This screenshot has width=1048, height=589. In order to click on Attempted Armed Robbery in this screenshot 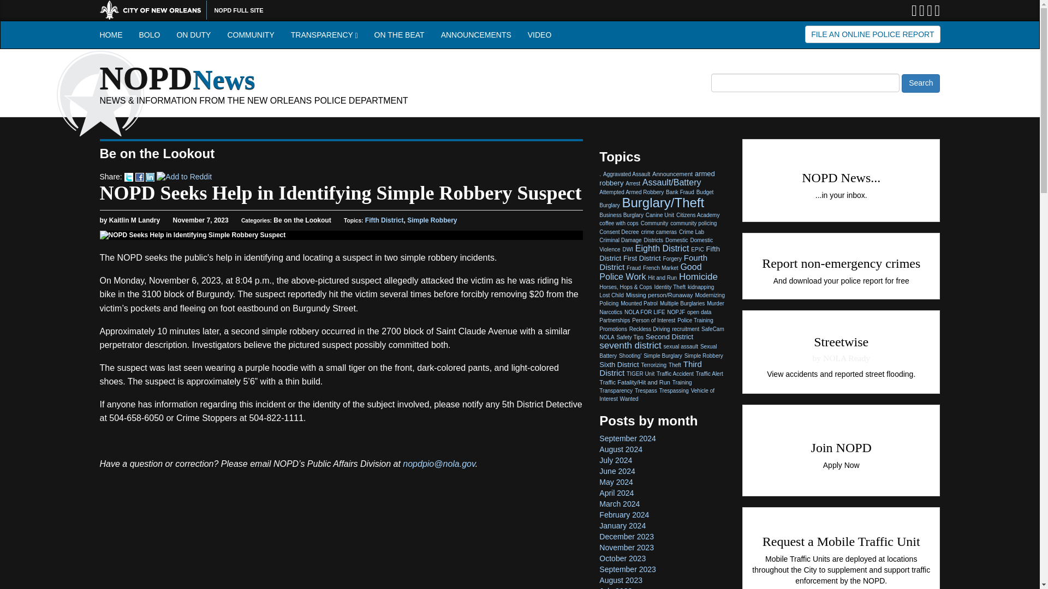, I will do `click(631, 192)`.